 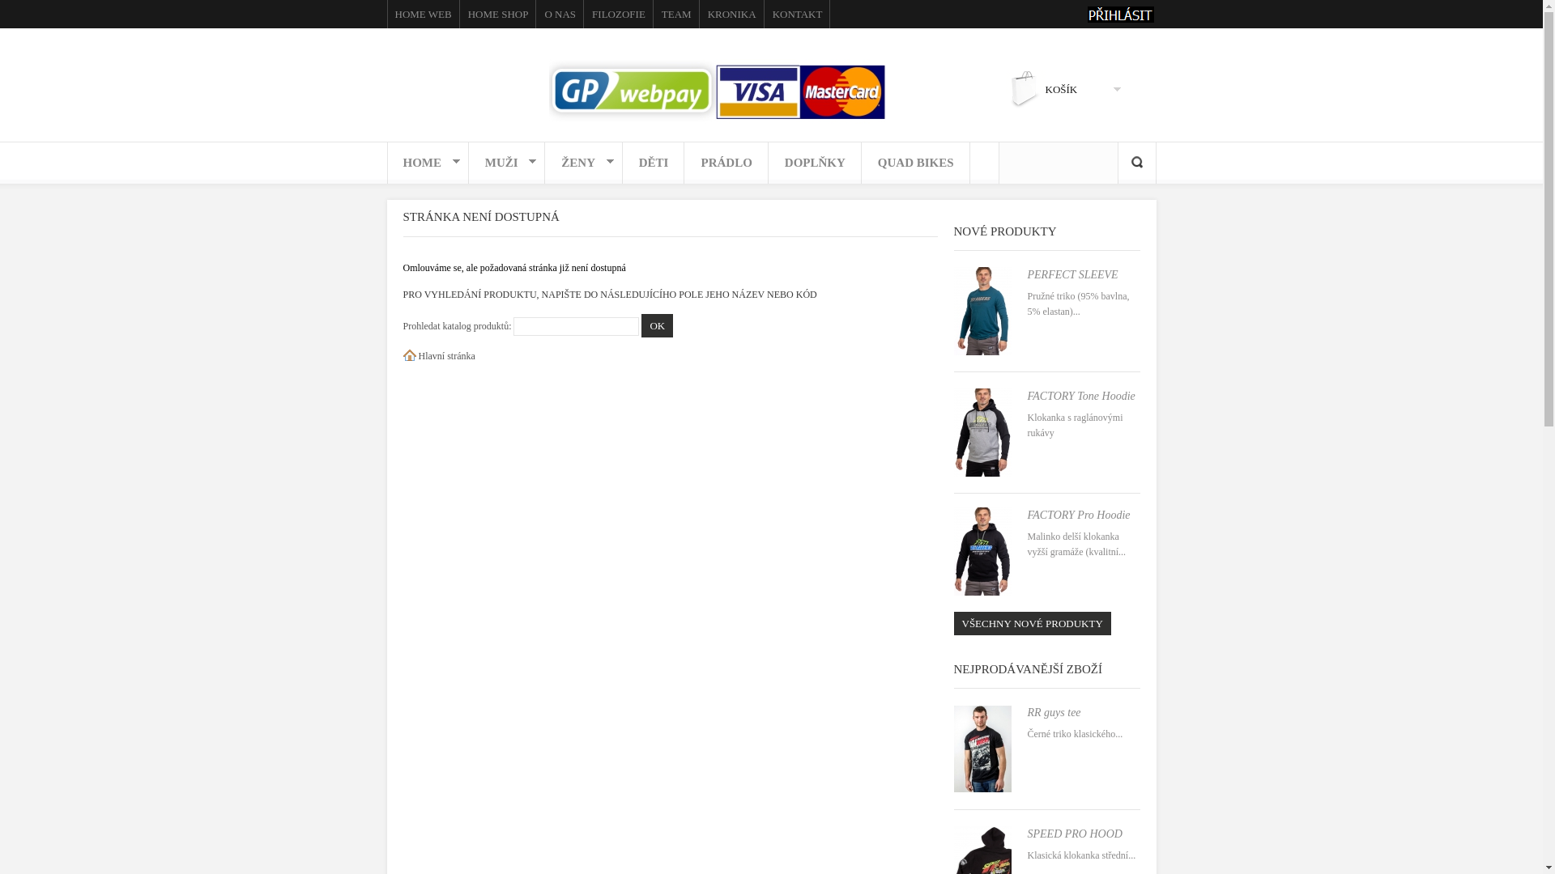 What do you see at coordinates (1074, 834) in the screenshot?
I see `SPEED PRO HOOD` at bounding box center [1074, 834].